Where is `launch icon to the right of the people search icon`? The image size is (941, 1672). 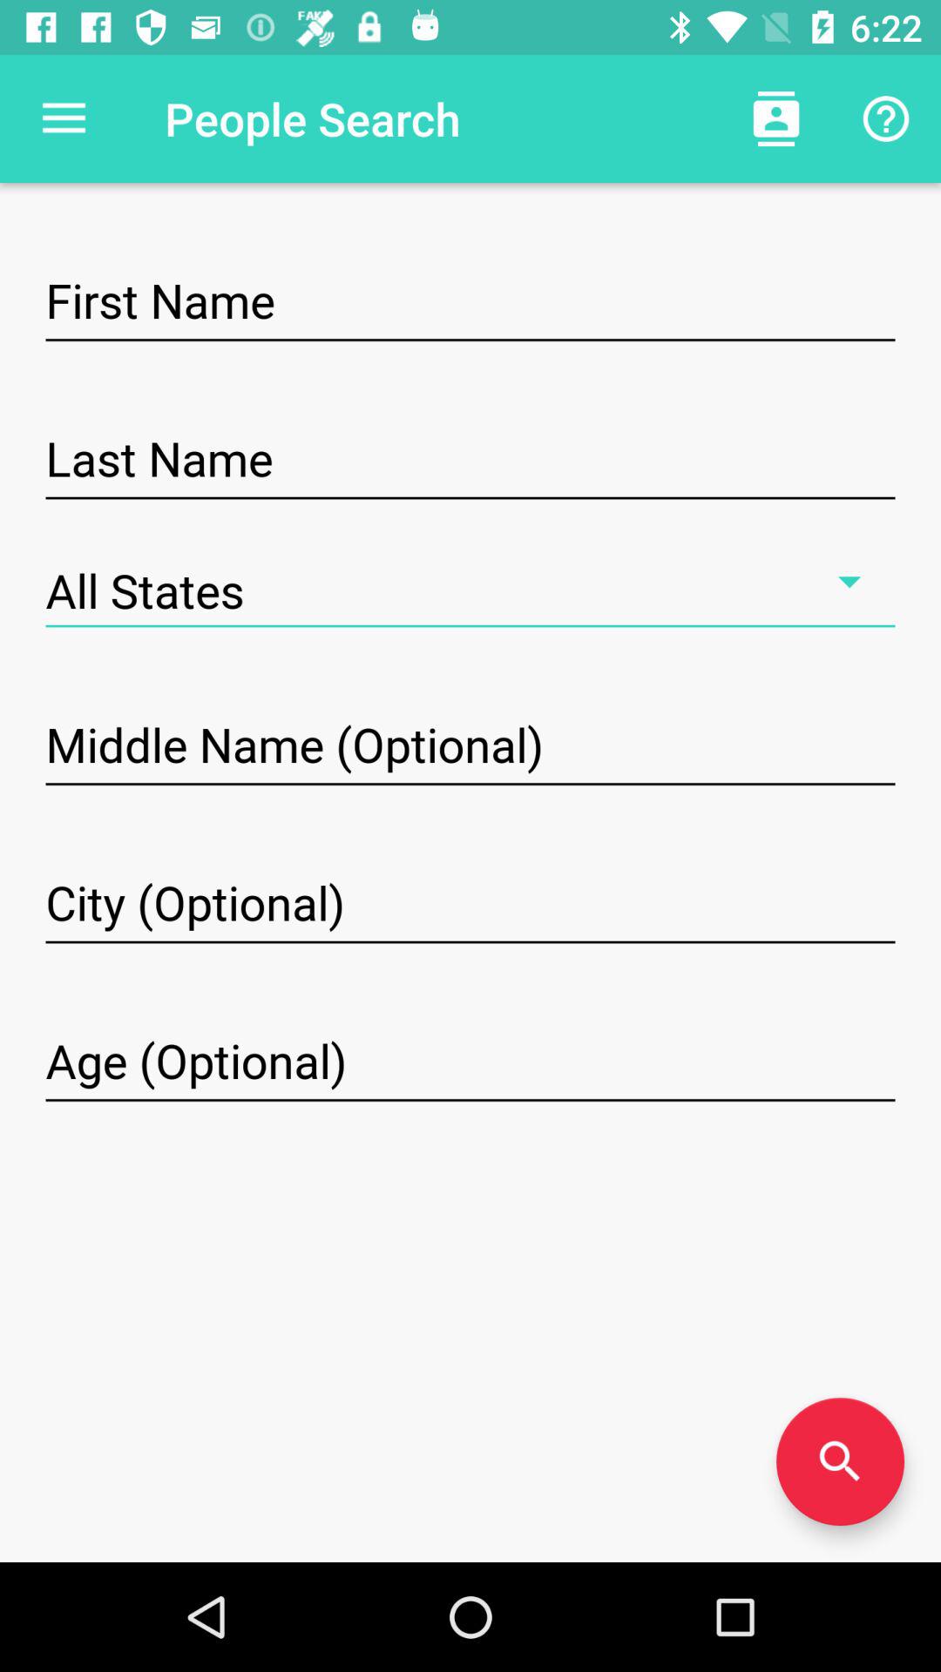 launch icon to the right of the people search icon is located at coordinates (775, 118).